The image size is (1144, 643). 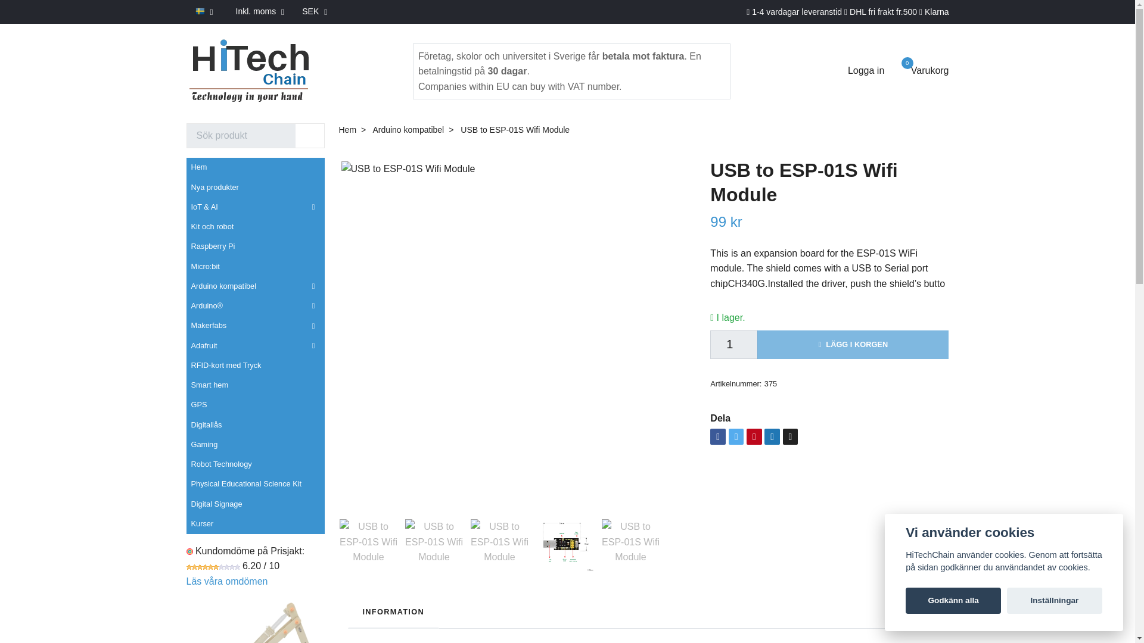 I want to click on SEK, so click(x=923, y=70).